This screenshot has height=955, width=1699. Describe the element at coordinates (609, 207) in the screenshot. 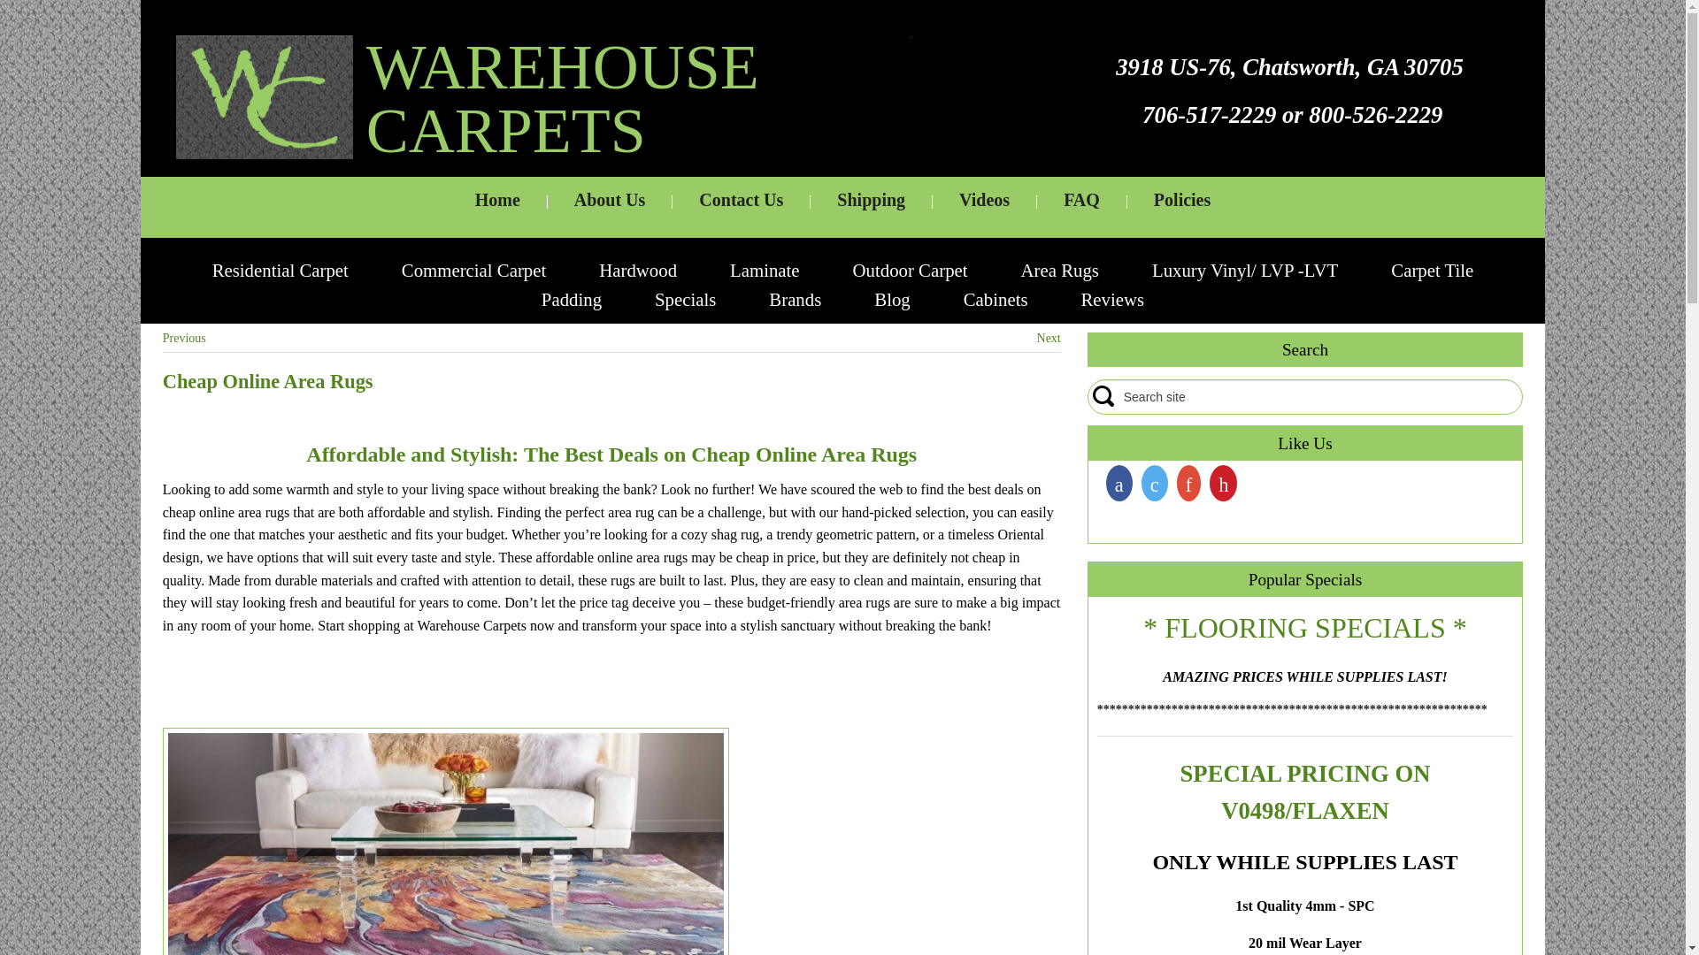

I see `About Us` at that location.